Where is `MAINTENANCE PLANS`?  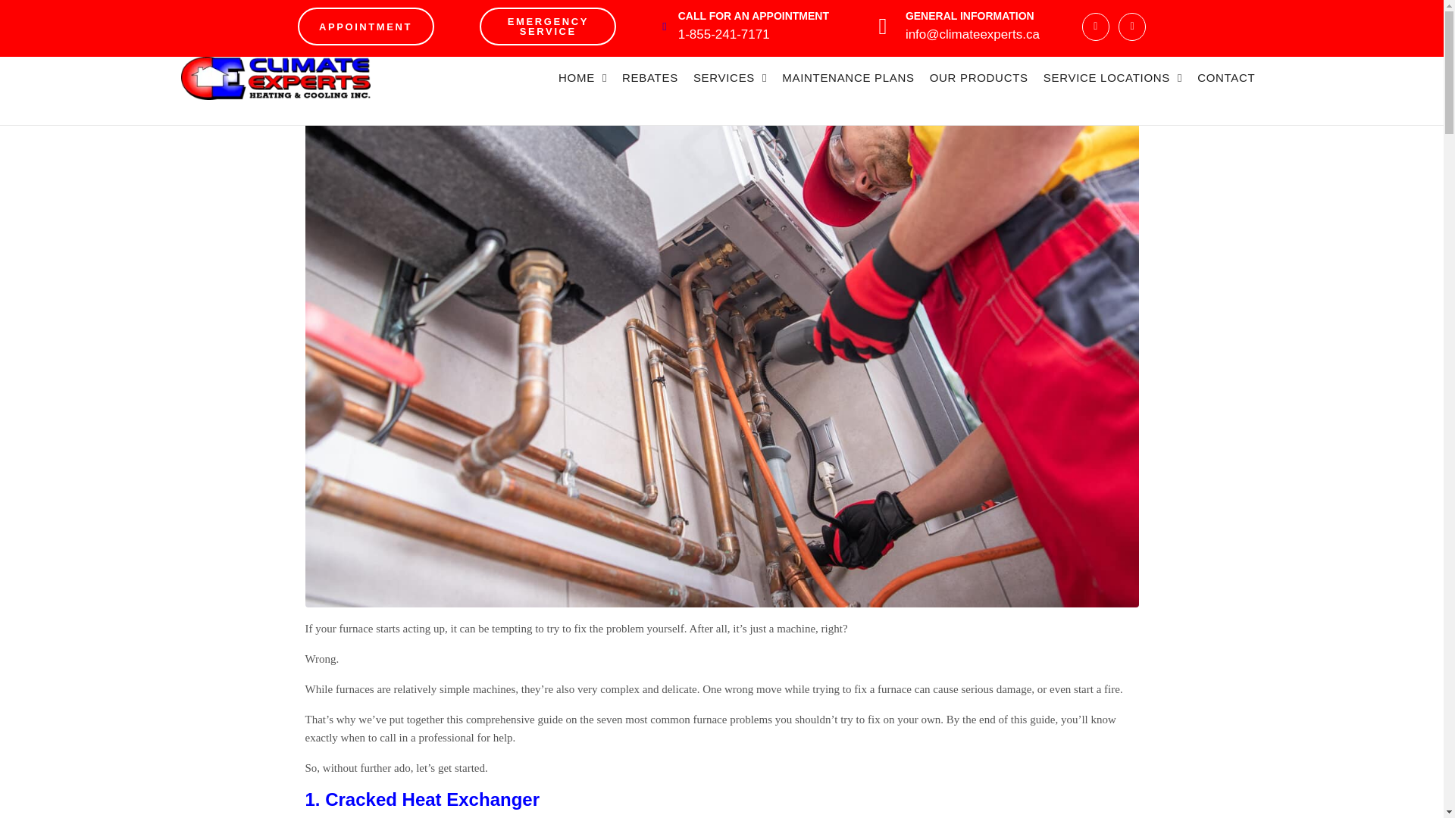 MAINTENANCE PLANS is located at coordinates (847, 78).